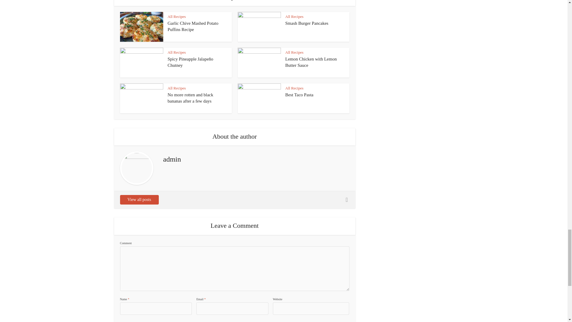  What do you see at coordinates (307, 23) in the screenshot?
I see `Smash Burger Pancakes` at bounding box center [307, 23].